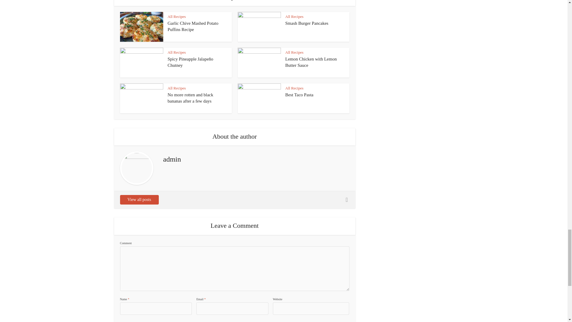  What do you see at coordinates (307, 23) in the screenshot?
I see `Smash Burger Pancakes` at bounding box center [307, 23].